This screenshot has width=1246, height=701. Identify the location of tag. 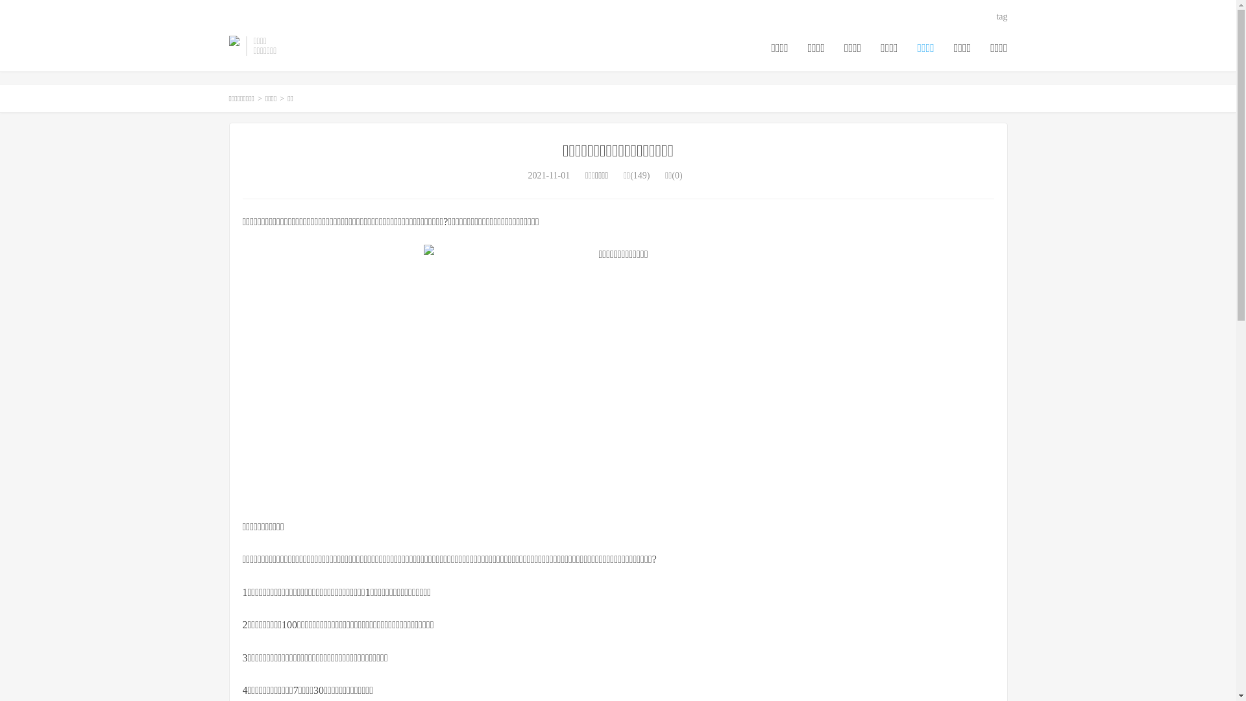
(1002, 17).